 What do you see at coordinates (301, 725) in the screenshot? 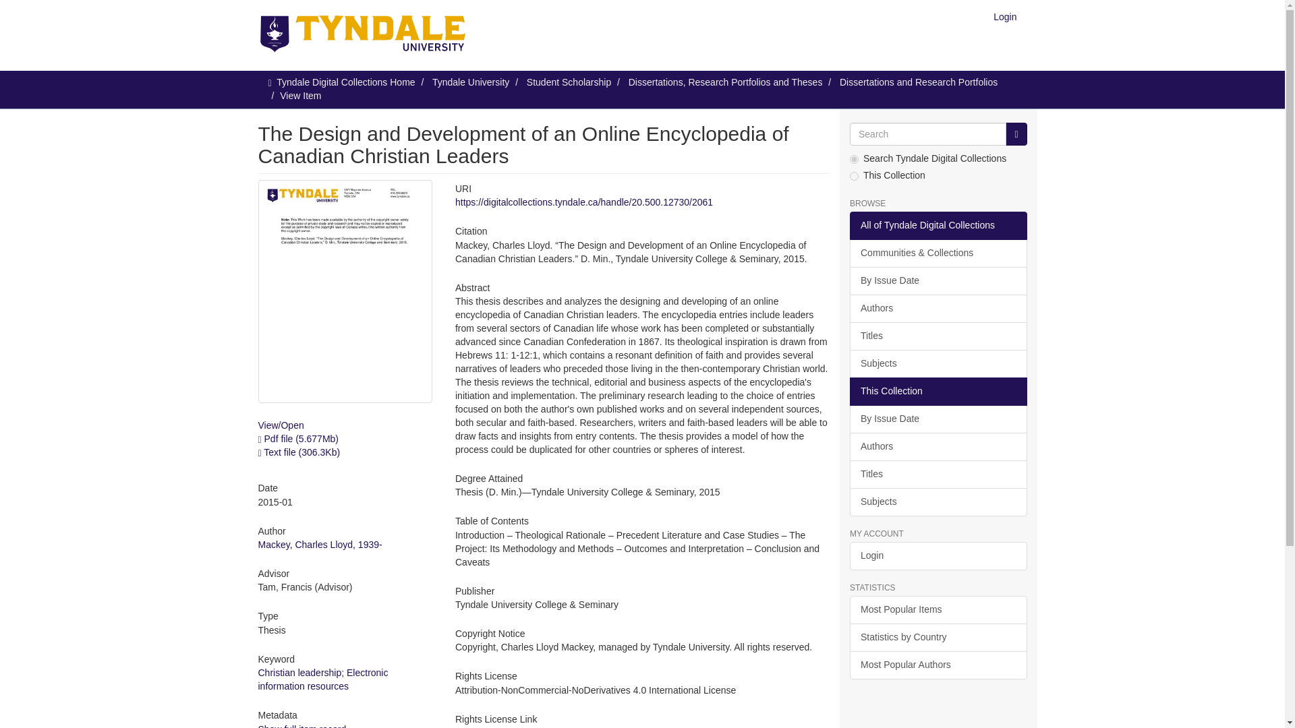
I see `Show full item record` at bounding box center [301, 725].